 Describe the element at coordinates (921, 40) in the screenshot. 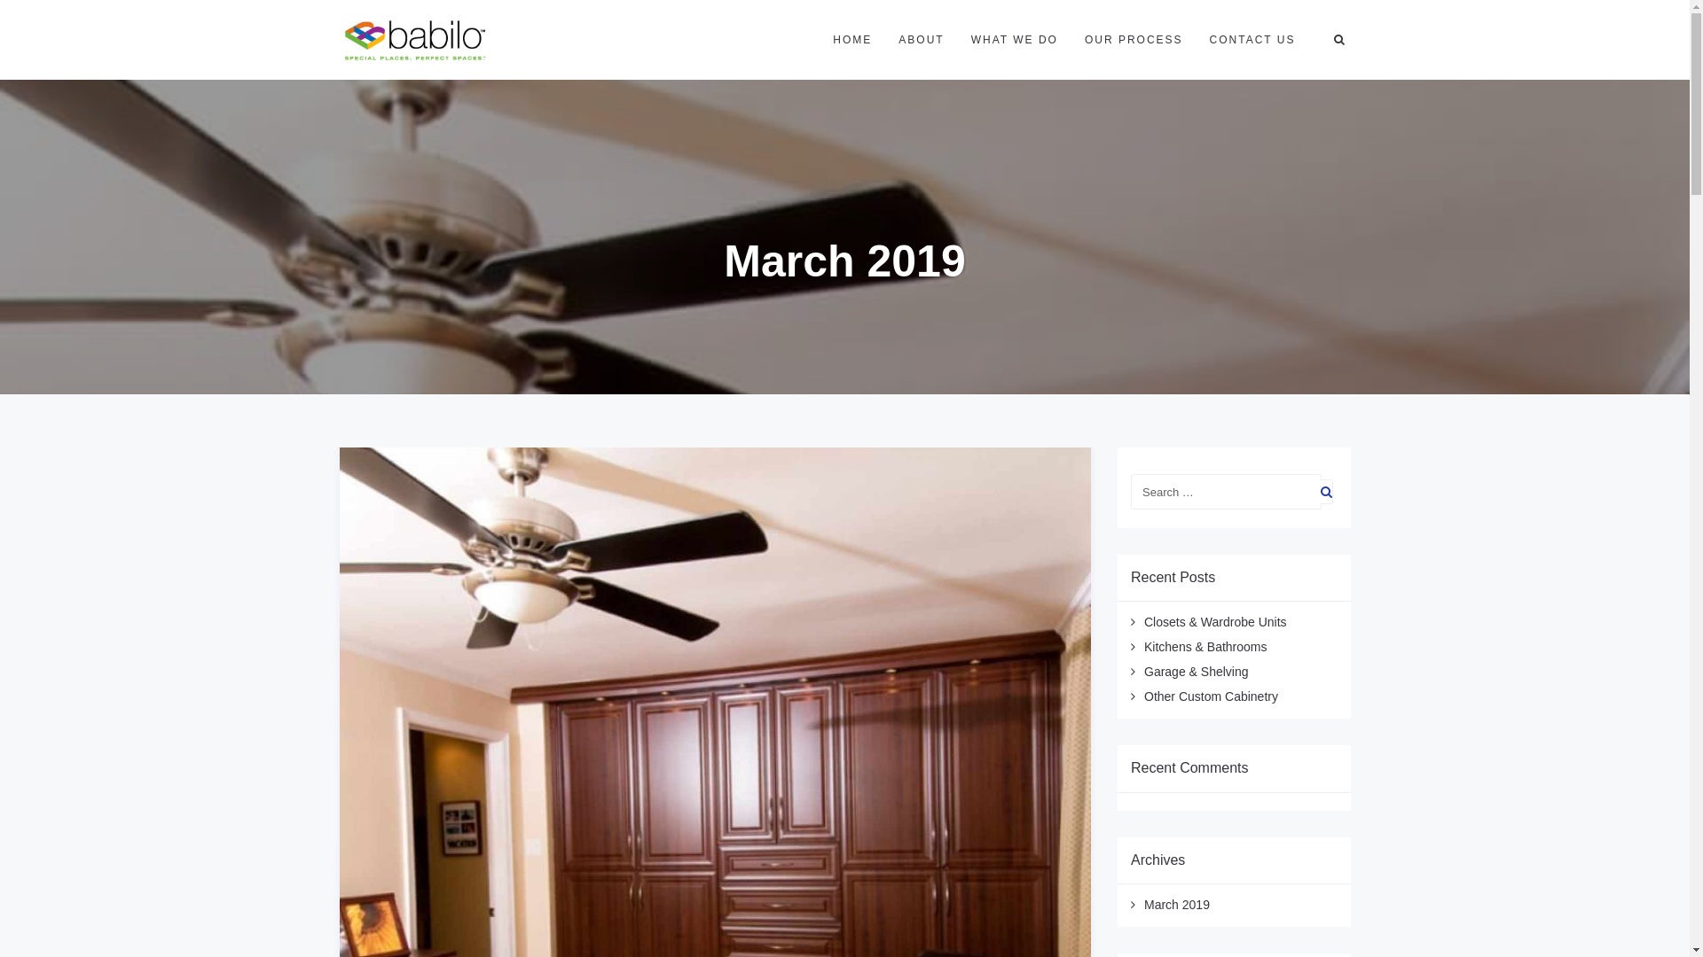

I see `ABOUT` at that location.